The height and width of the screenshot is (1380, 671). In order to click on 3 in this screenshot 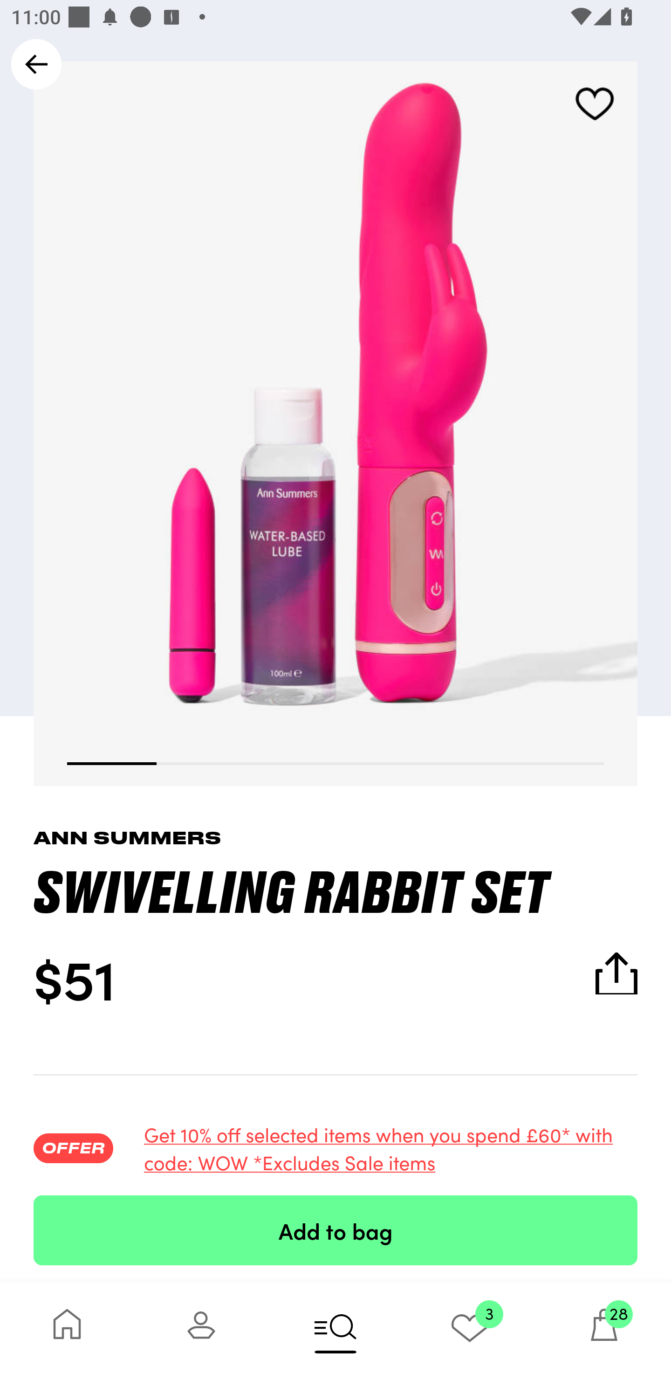, I will do `click(470, 1331)`.